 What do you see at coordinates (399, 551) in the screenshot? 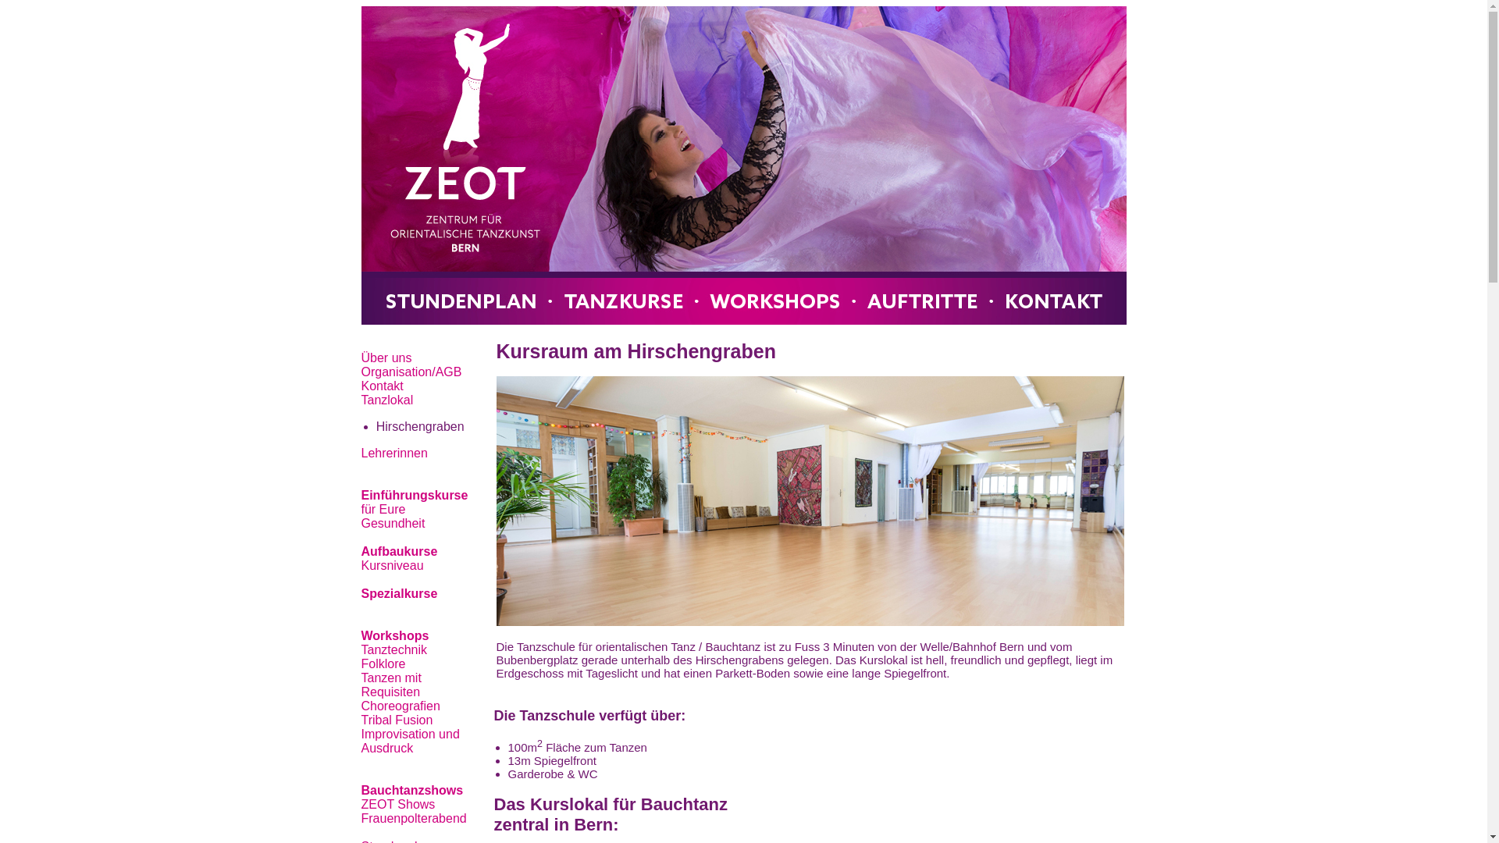
I see `Aufbaukurse` at bounding box center [399, 551].